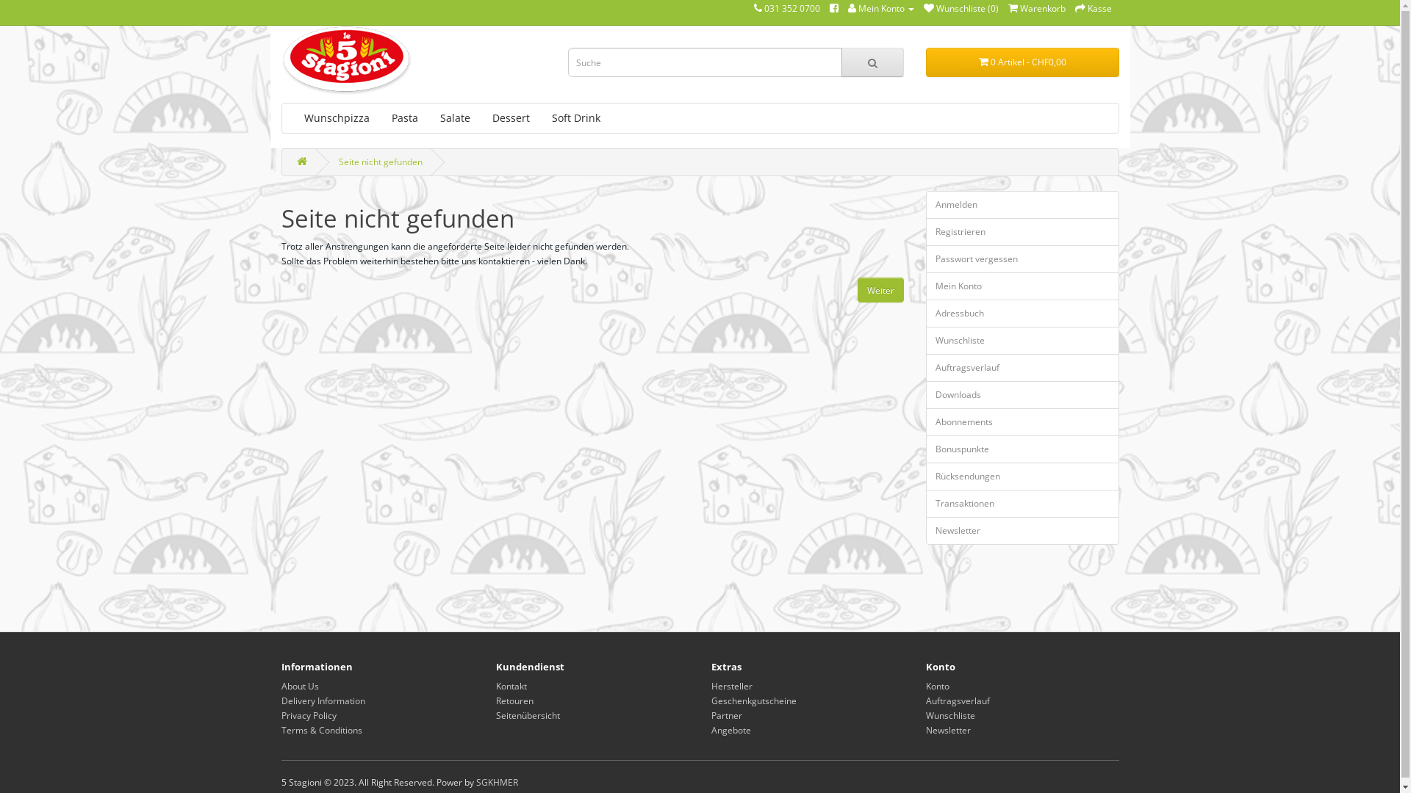 The width and height of the screenshot is (1411, 793). I want to click on Wunschliste (0), so click(961, 9).